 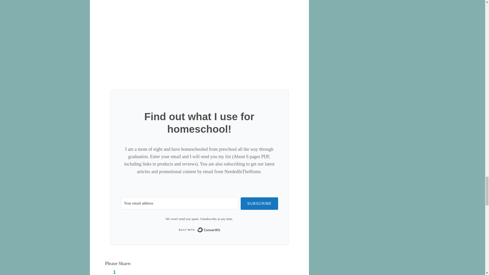 What do you see at coordinates (152, 271) in the screenshot?
I see `MeWe` at bounding box center [152, 271].